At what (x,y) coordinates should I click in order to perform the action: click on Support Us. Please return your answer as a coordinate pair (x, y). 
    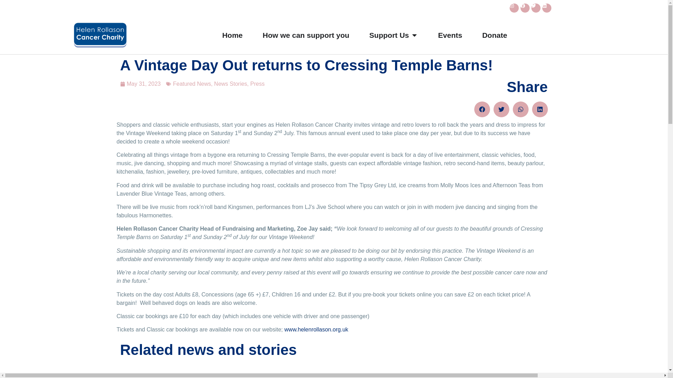
    Looking at the image, I should click on (389, 35).